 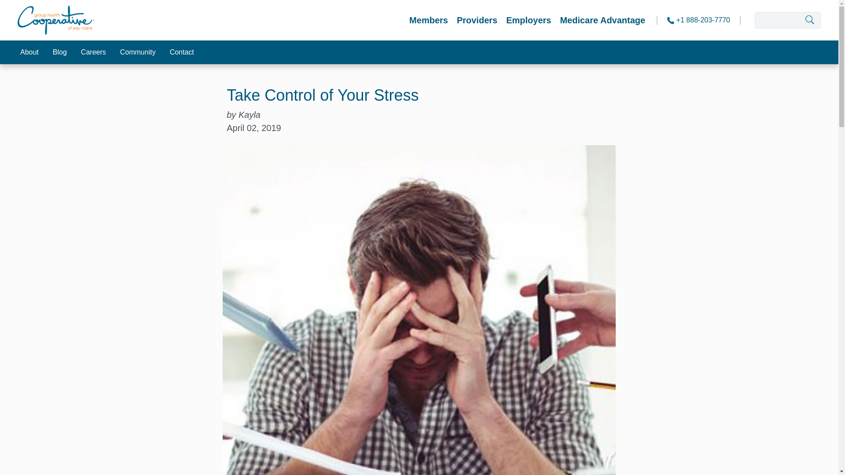 I want to click on Employers, so click(x=528, y=20).